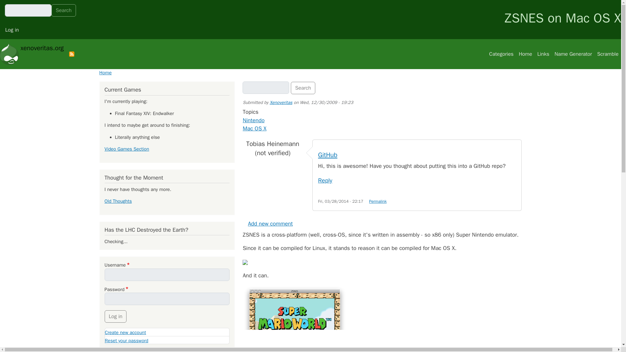  What do you see at coordinates (270, 224) in the screenshot?
I see `Share your thoughts and opinions.` at bounding box center [270, 224].